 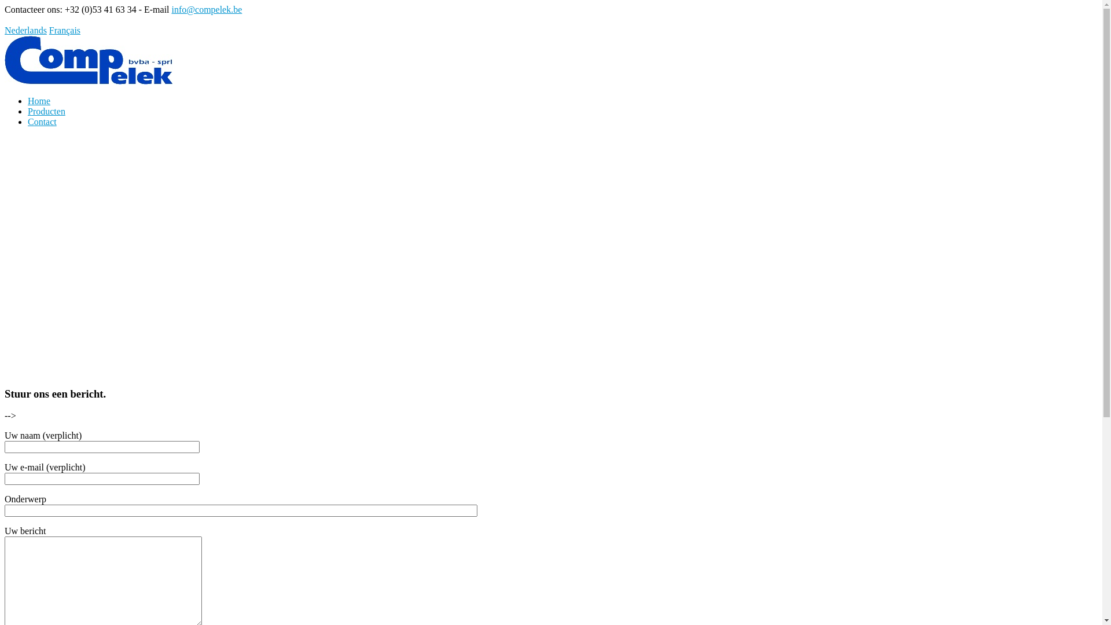 I want to click on Home, so click(x=39, y=101).